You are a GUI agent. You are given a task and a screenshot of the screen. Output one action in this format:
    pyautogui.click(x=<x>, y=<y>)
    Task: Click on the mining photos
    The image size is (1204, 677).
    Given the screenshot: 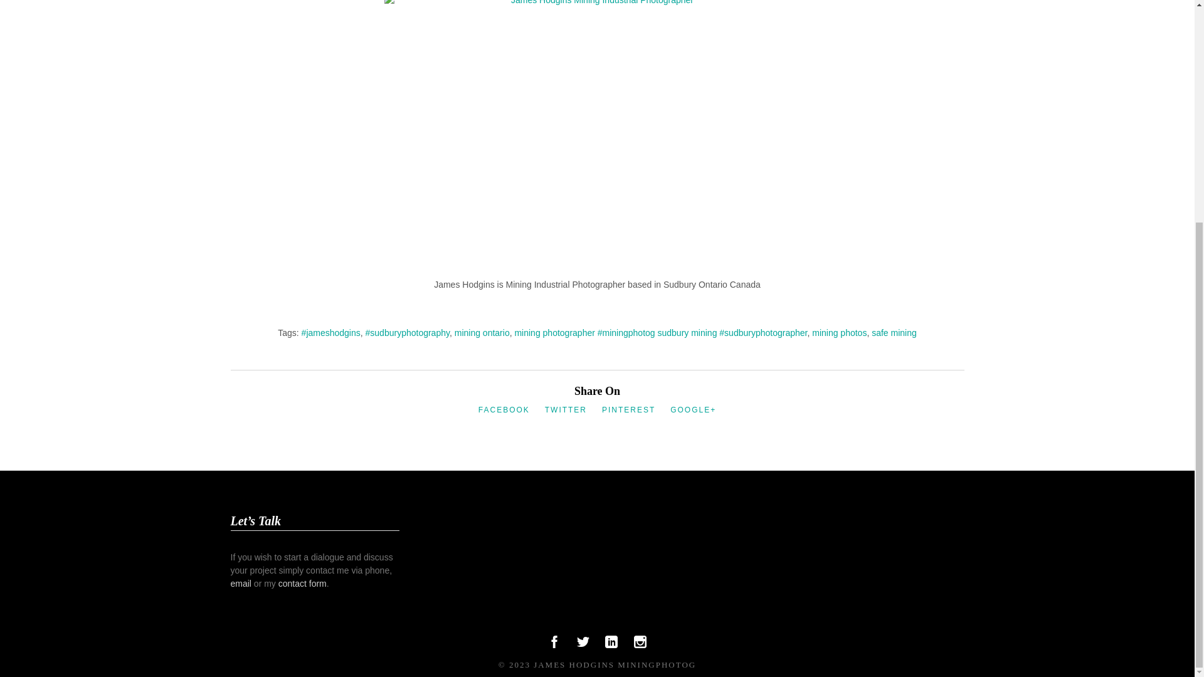 What is the action you would take?
    pyautogui.click(x=839, y=332)
    